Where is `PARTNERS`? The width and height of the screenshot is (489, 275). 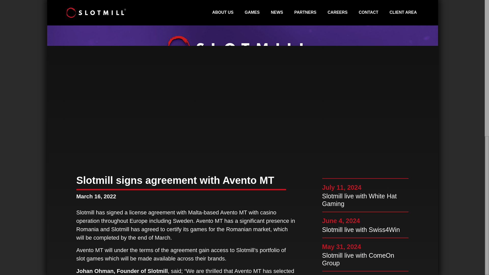 PARTNERS is located at coordinates (305, 13).